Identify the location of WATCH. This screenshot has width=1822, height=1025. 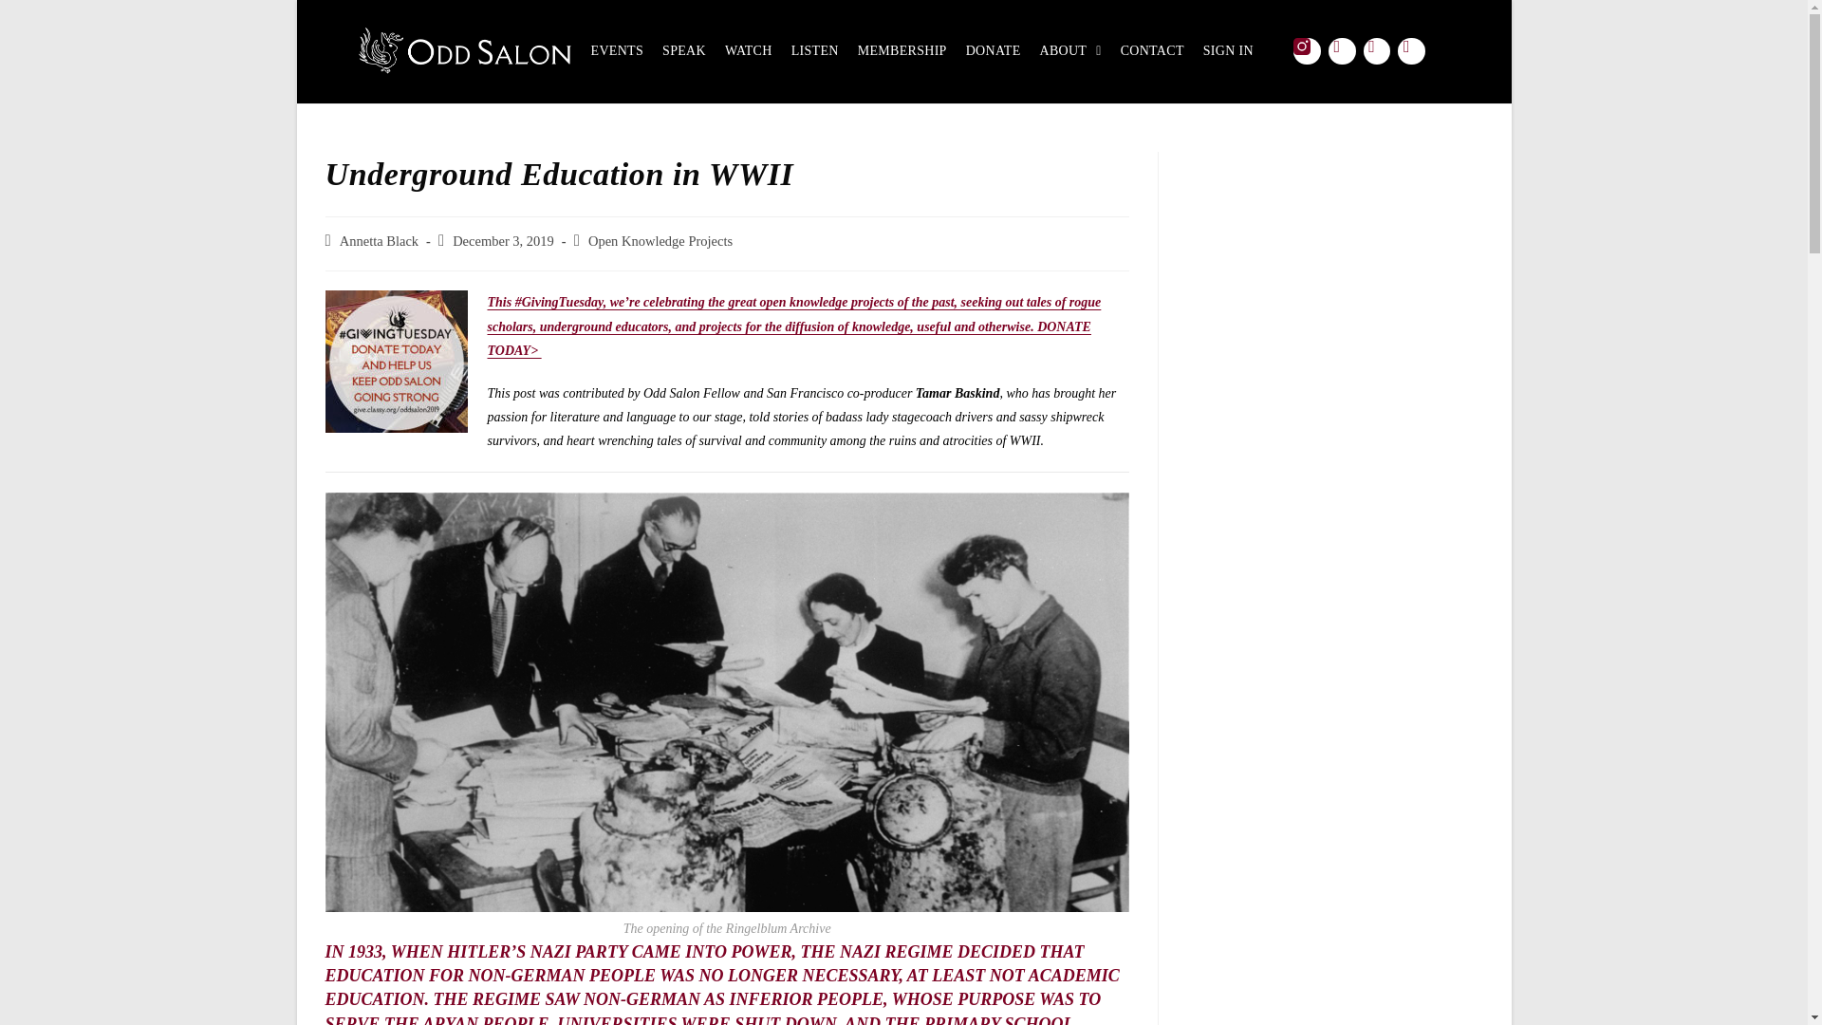
(749, 51).